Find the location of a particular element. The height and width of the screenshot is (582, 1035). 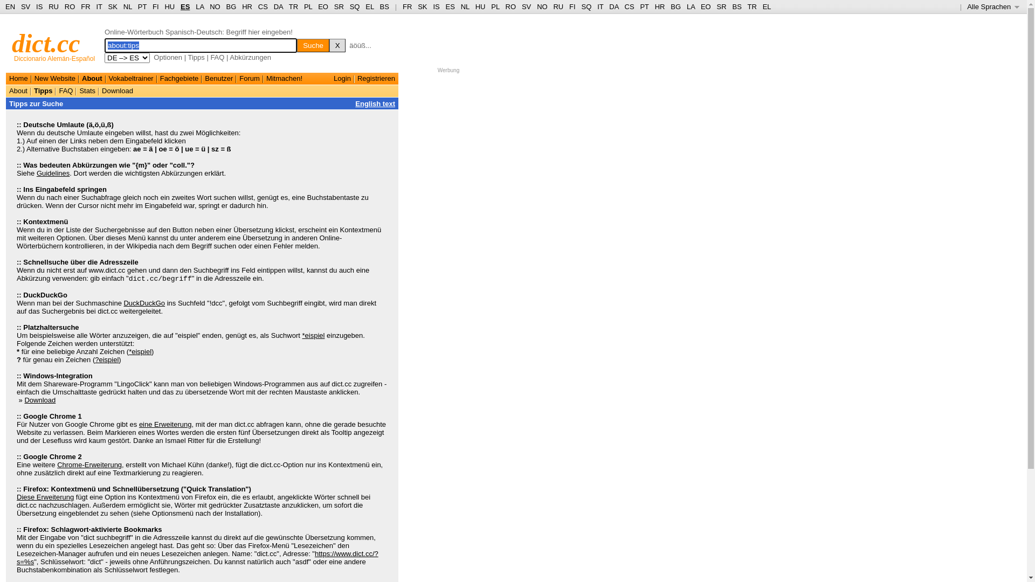

EN is located at coordinates (10, 6).